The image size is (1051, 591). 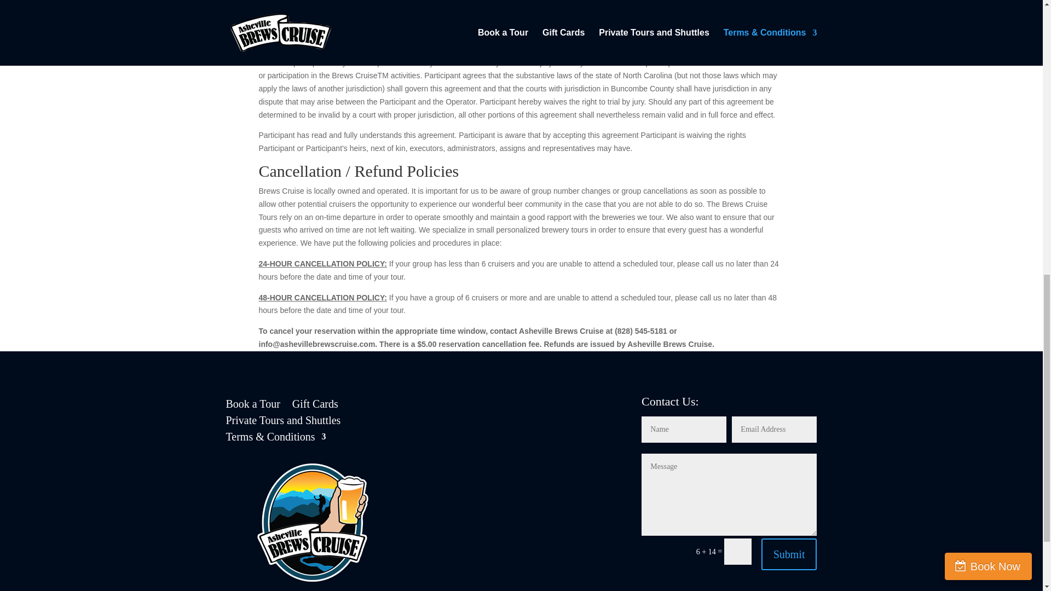 I want to click on Private Tours and Shuttles, so click(x=283, y=422).